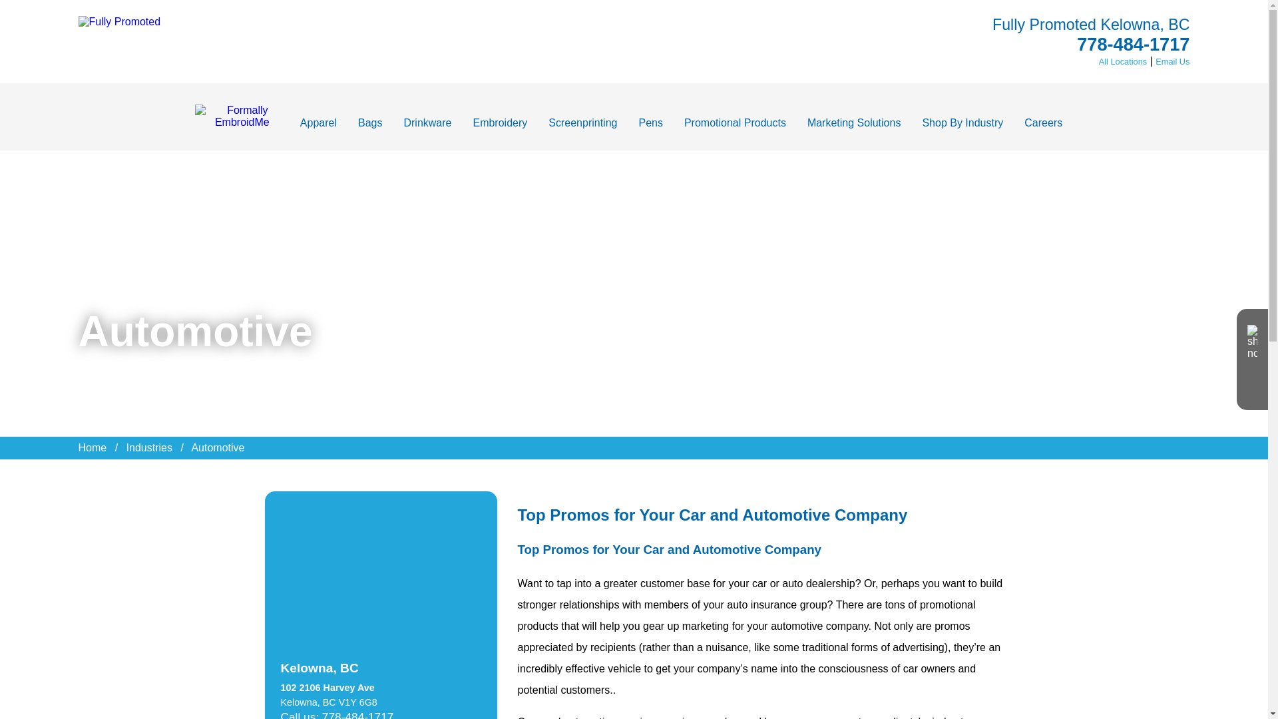  Describe the element at coordinates (427, 122) in the screenshot. I see `Drinkware` at that location.